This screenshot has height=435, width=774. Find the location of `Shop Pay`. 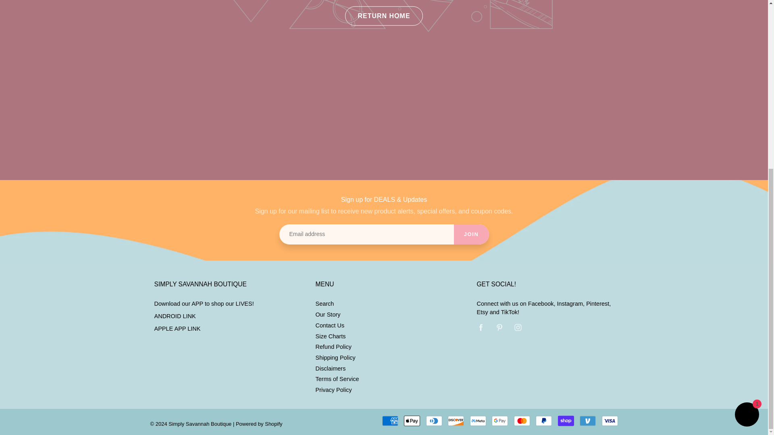

Shop Pay is located at coordinates (566, 420).